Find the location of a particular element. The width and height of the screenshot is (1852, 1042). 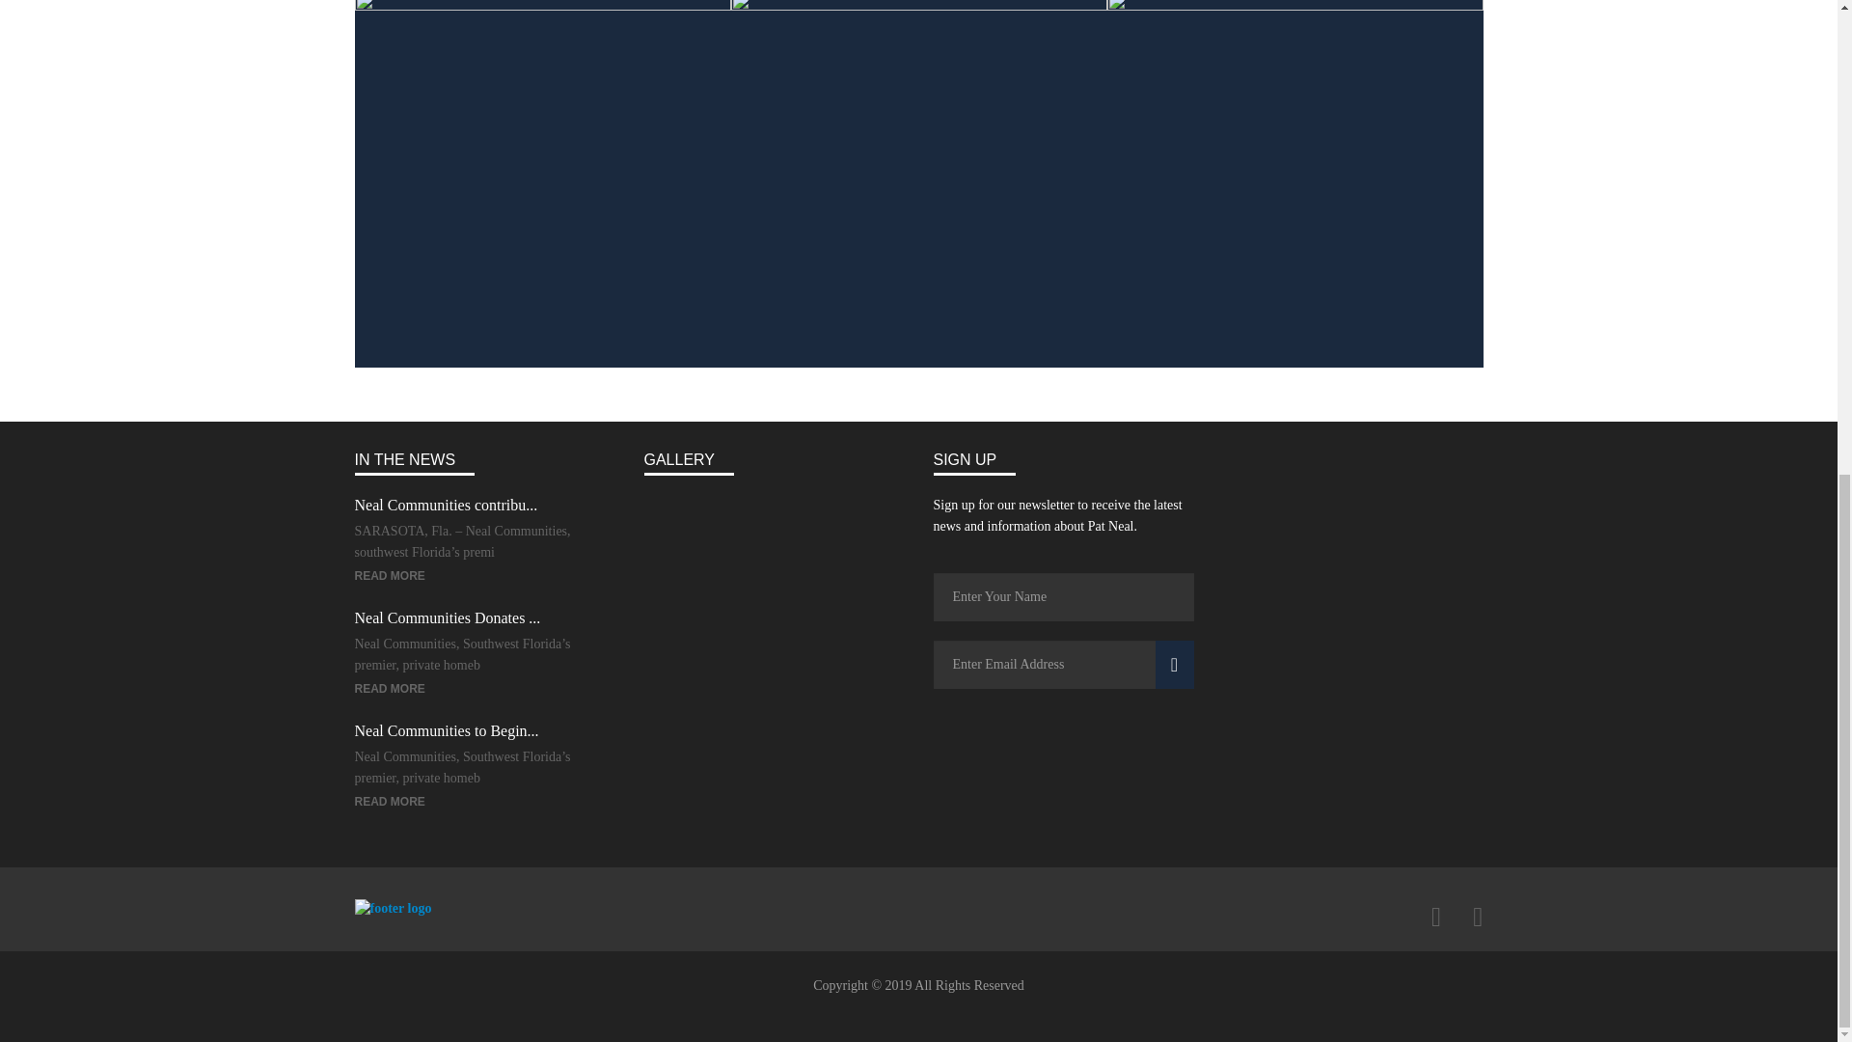

Enter Email Address is located at coordinates (1063, 664).